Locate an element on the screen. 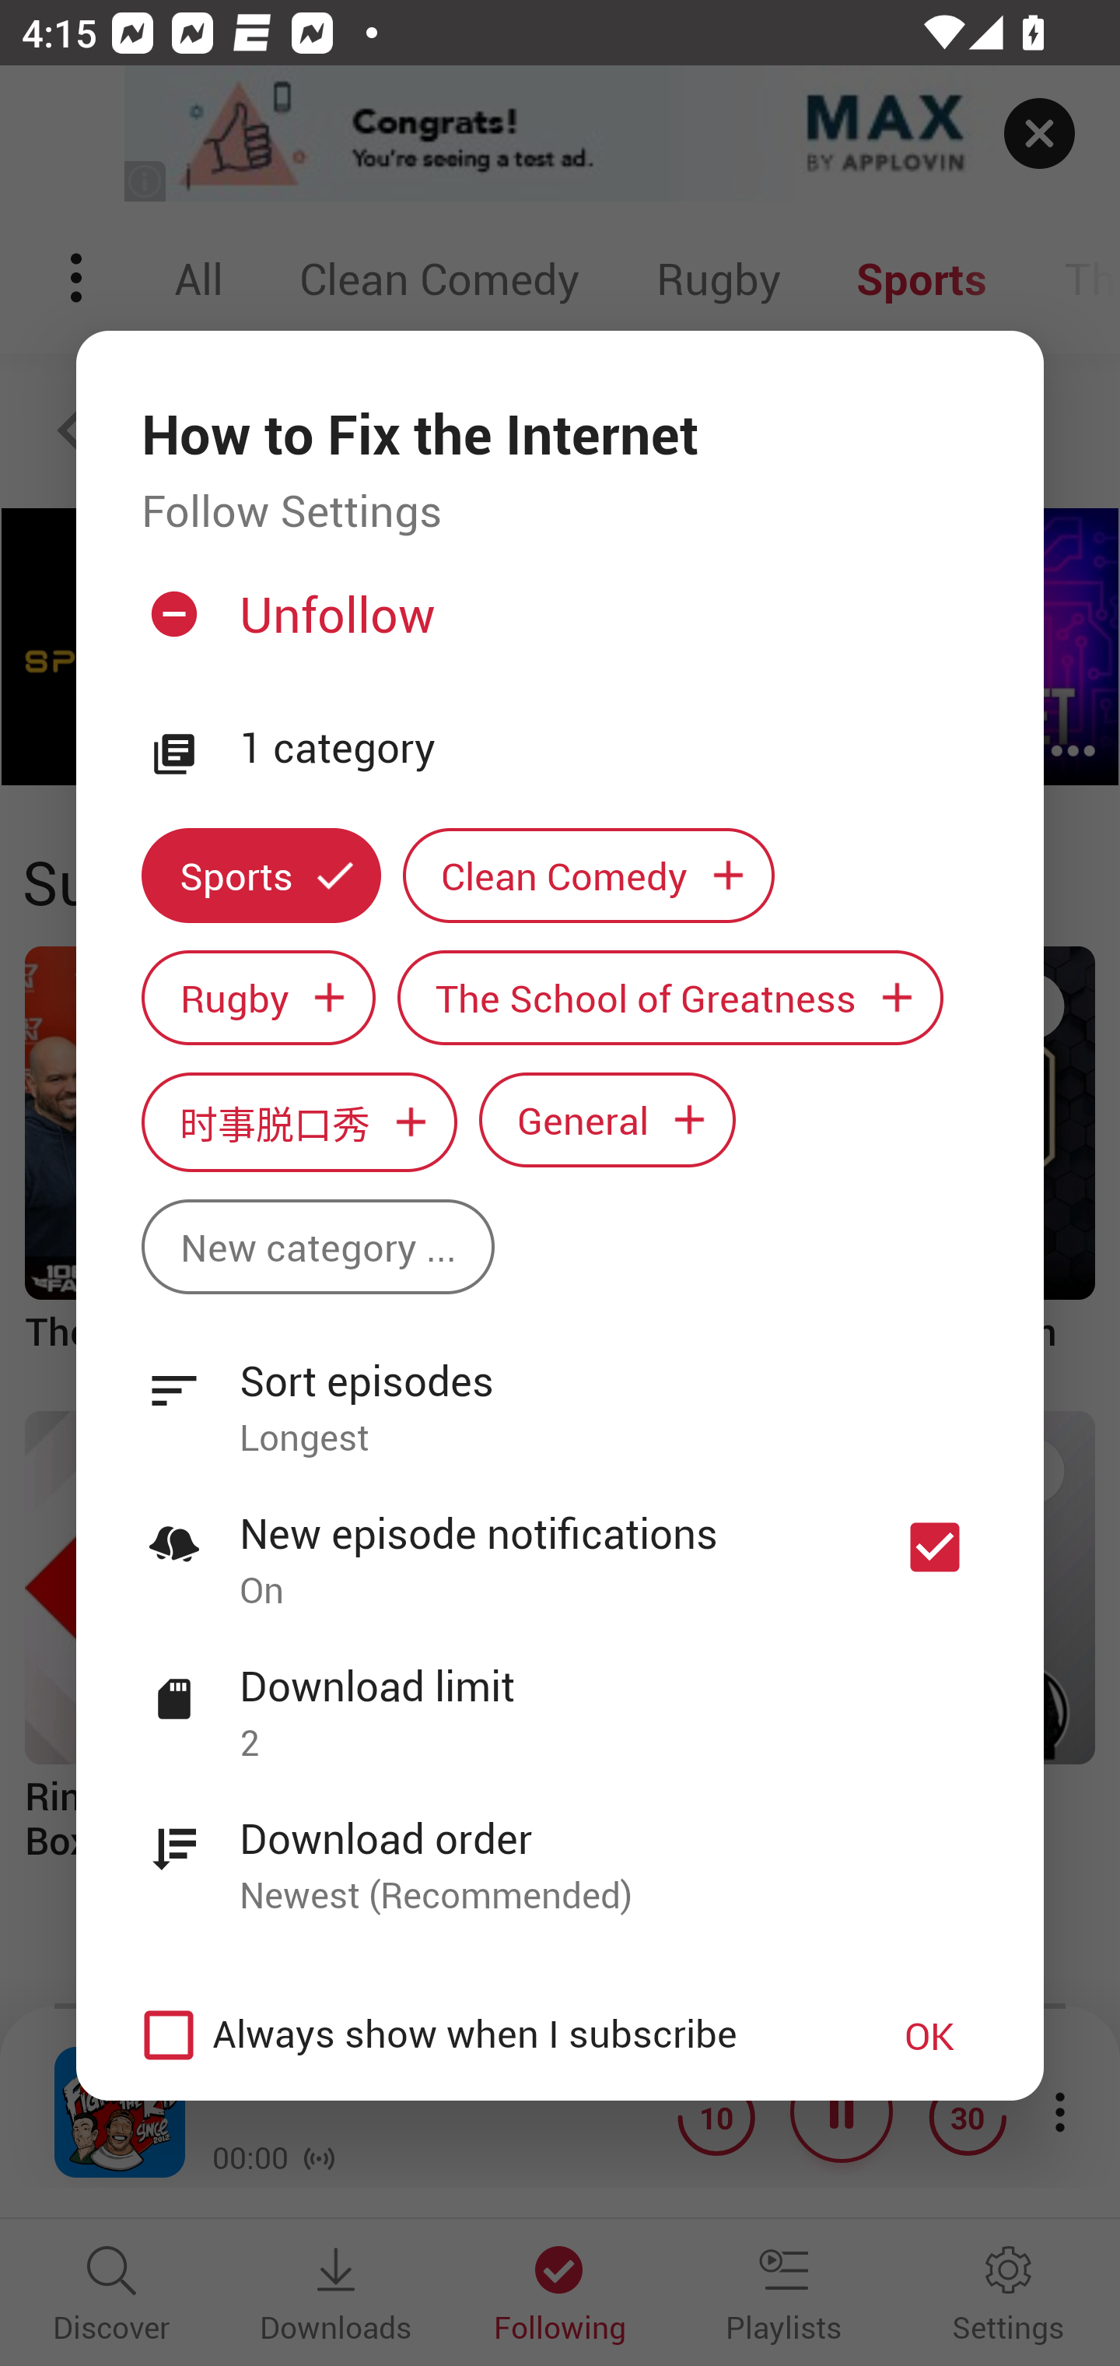 The image size is (1120, 2366). Download order Newest (Recommended) is located at coordinates (560, 1850).